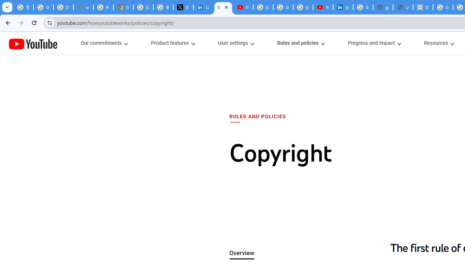 The height and width of the screenshot is (262, 465). What do you see at coordinates (363, 7) in the screenshot?
I see `Sign in - Google Accounts` at bounding box center [363, 7].